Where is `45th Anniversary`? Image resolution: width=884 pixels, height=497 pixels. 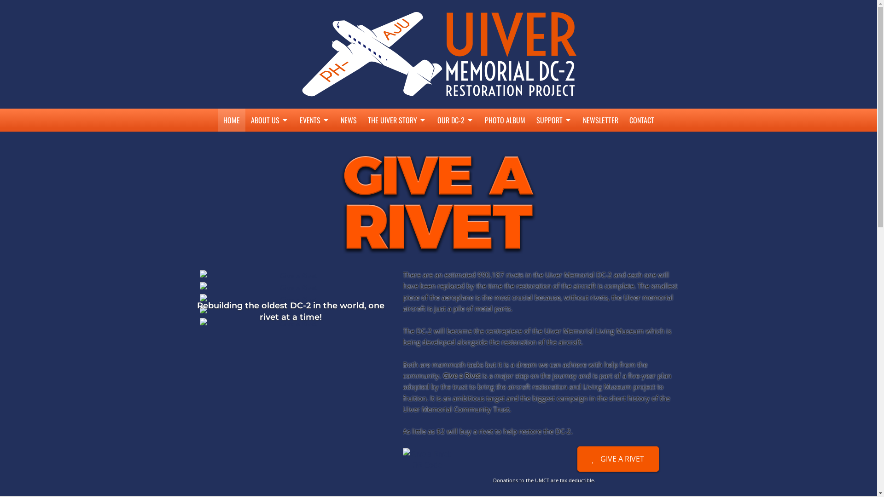
45th Anniversary is located at coordinates (397, 198).